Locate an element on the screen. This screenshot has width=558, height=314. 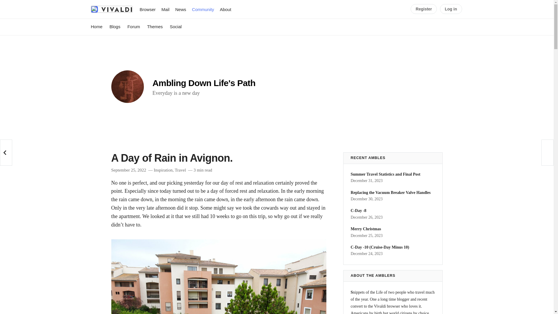
Log in is located at coordinates (225, 9).